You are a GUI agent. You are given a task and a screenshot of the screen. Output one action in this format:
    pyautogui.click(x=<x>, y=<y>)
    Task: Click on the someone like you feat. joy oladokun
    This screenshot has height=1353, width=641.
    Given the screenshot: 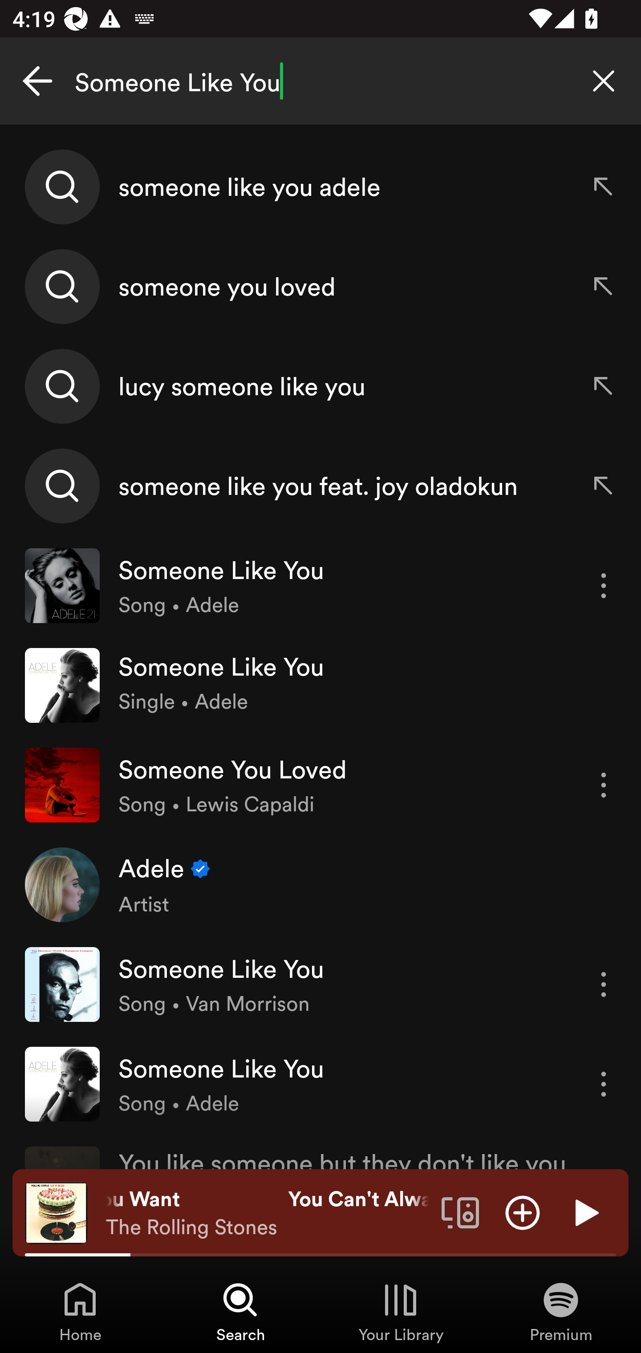 What is the action you would take?
    pyautogui.click(x=320, y=485)
    